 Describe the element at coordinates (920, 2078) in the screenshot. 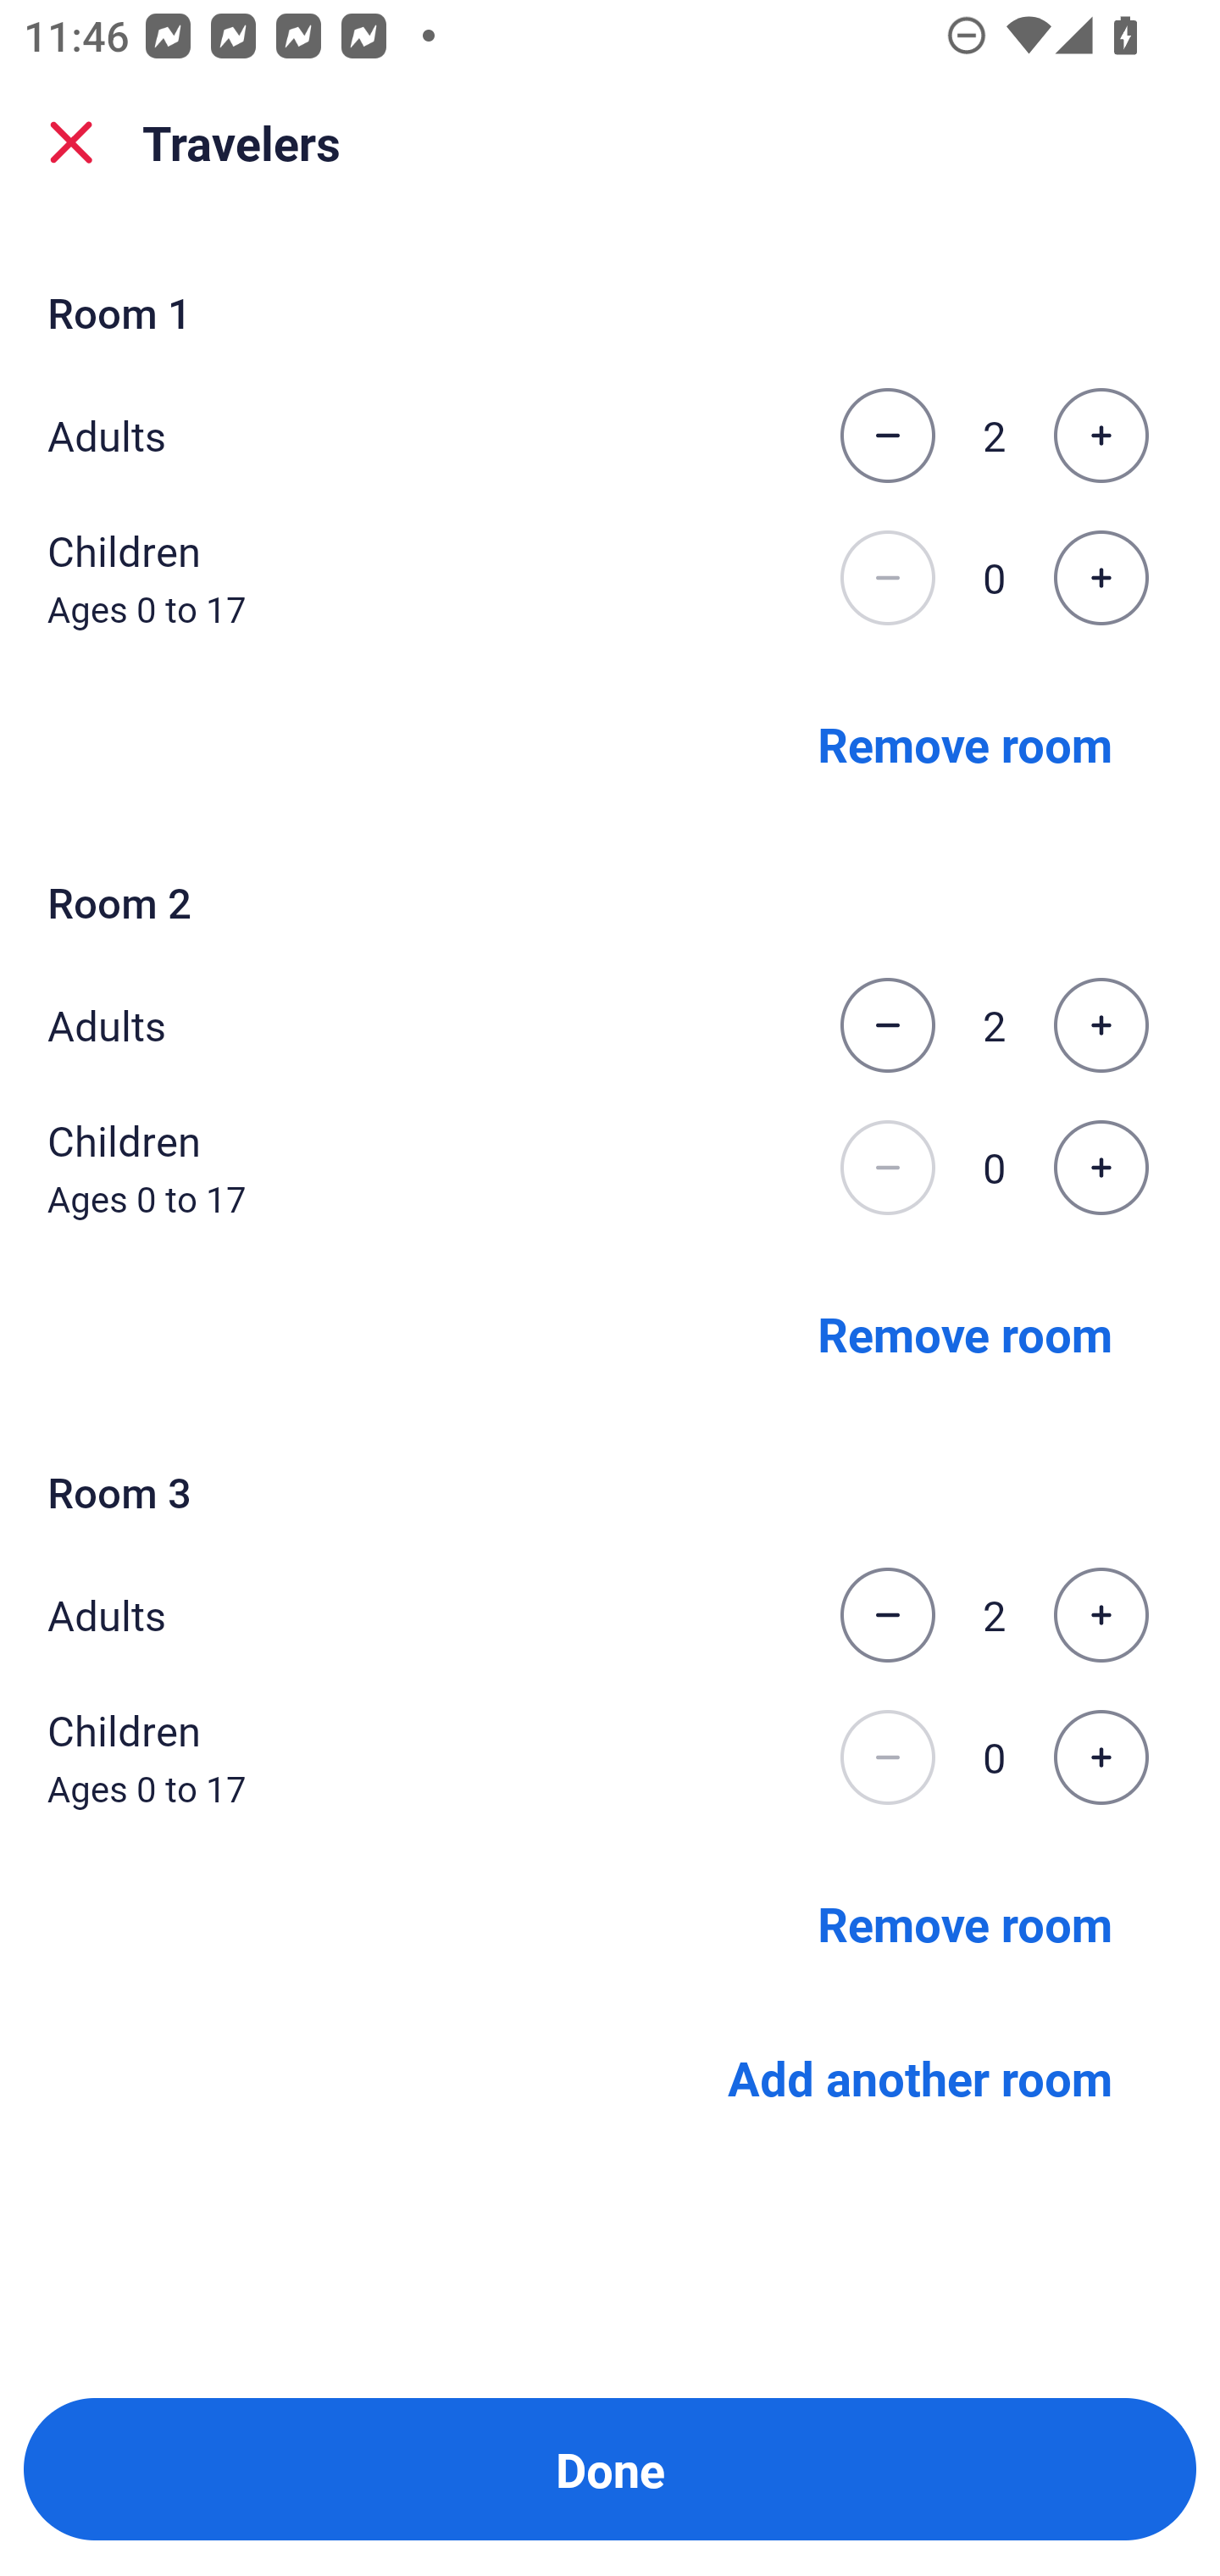

I see `Add another room` at that location.